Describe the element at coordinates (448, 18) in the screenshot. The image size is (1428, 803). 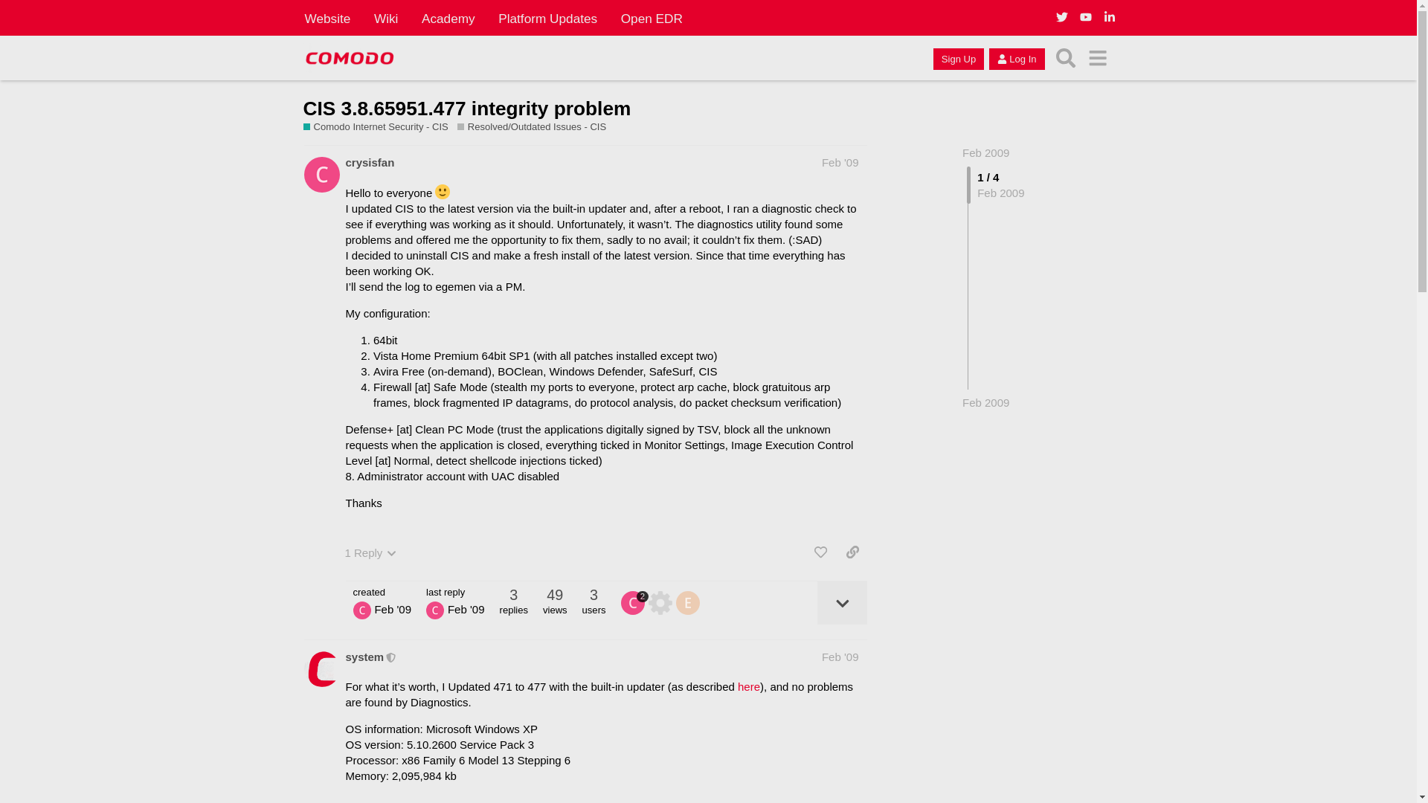
I see `Academy` at that location.